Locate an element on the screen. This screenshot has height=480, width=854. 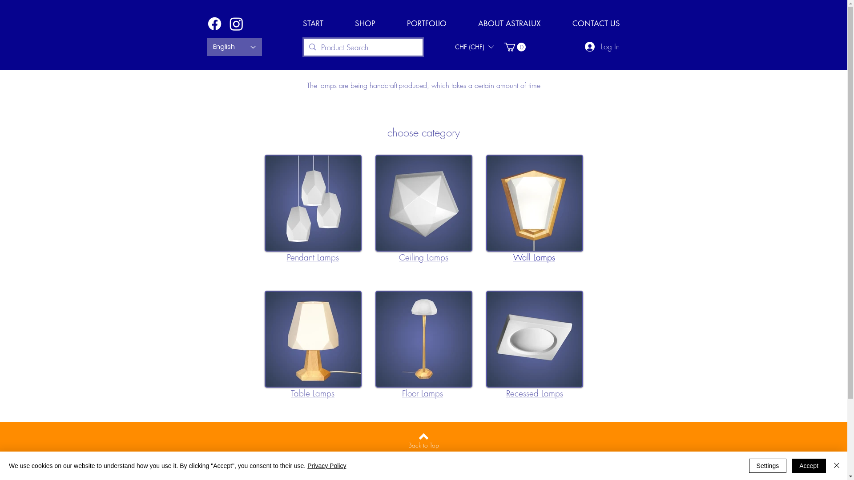
START is located at coordinates (313, 24).